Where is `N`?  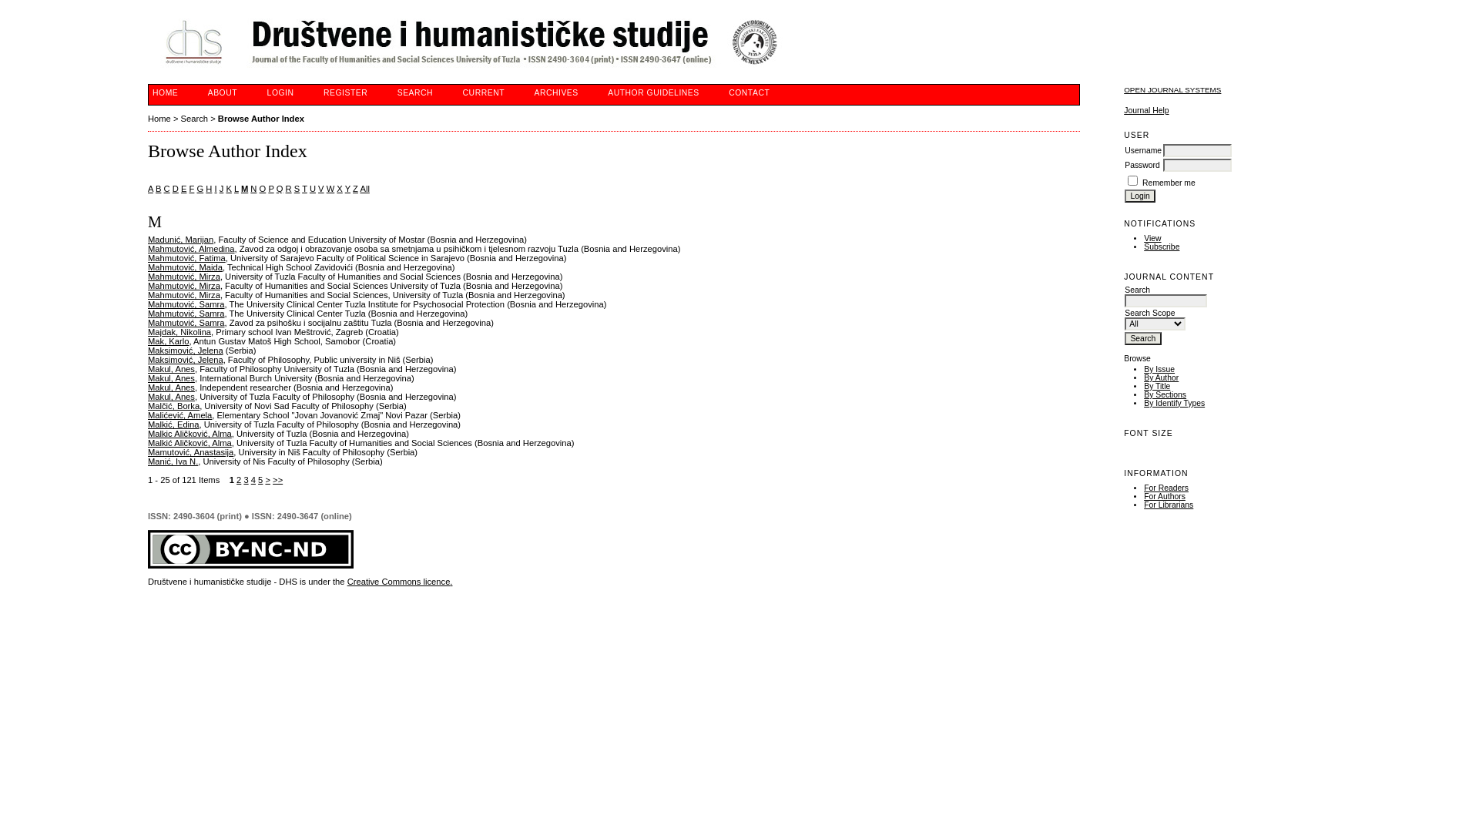
N is located at coordinates (253, 189).